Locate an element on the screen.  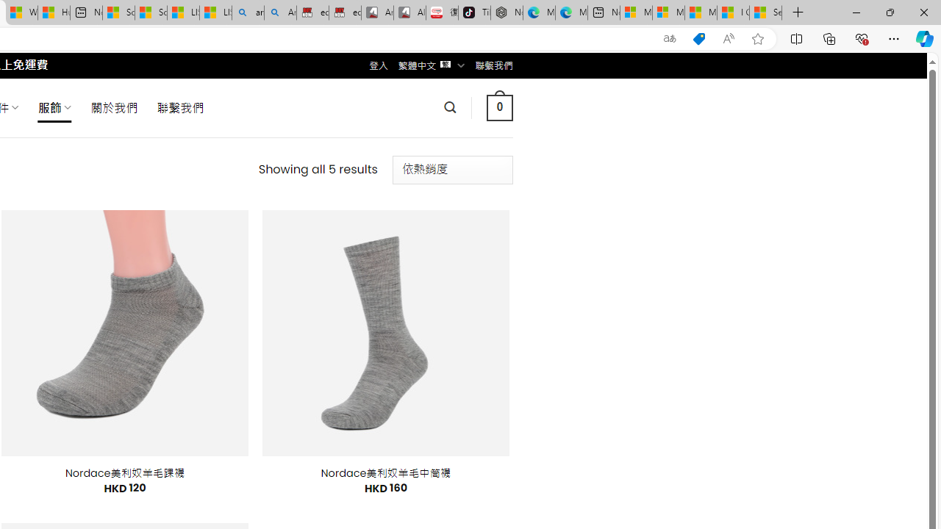
I Gained 20 Pounds of Muscle in 30 Days! | Watch is located at coordinates (732, 13).